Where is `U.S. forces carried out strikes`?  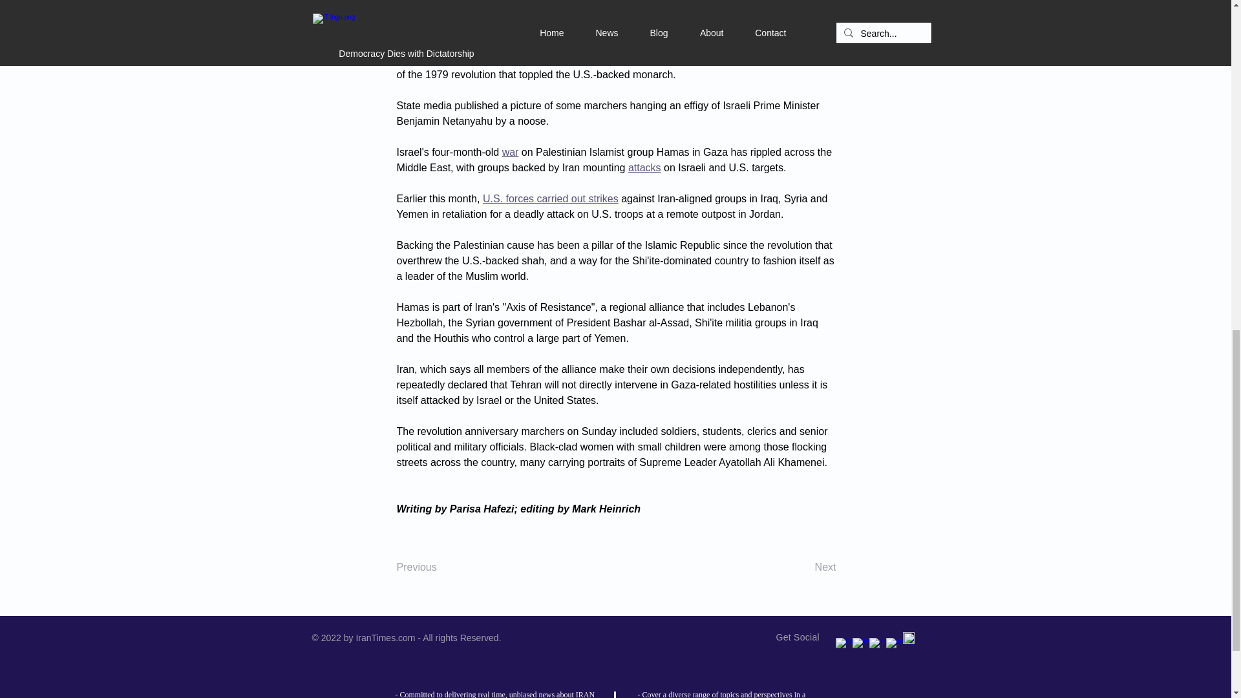
U.S. forces carried out strikes is located at coordinates (550, 199).